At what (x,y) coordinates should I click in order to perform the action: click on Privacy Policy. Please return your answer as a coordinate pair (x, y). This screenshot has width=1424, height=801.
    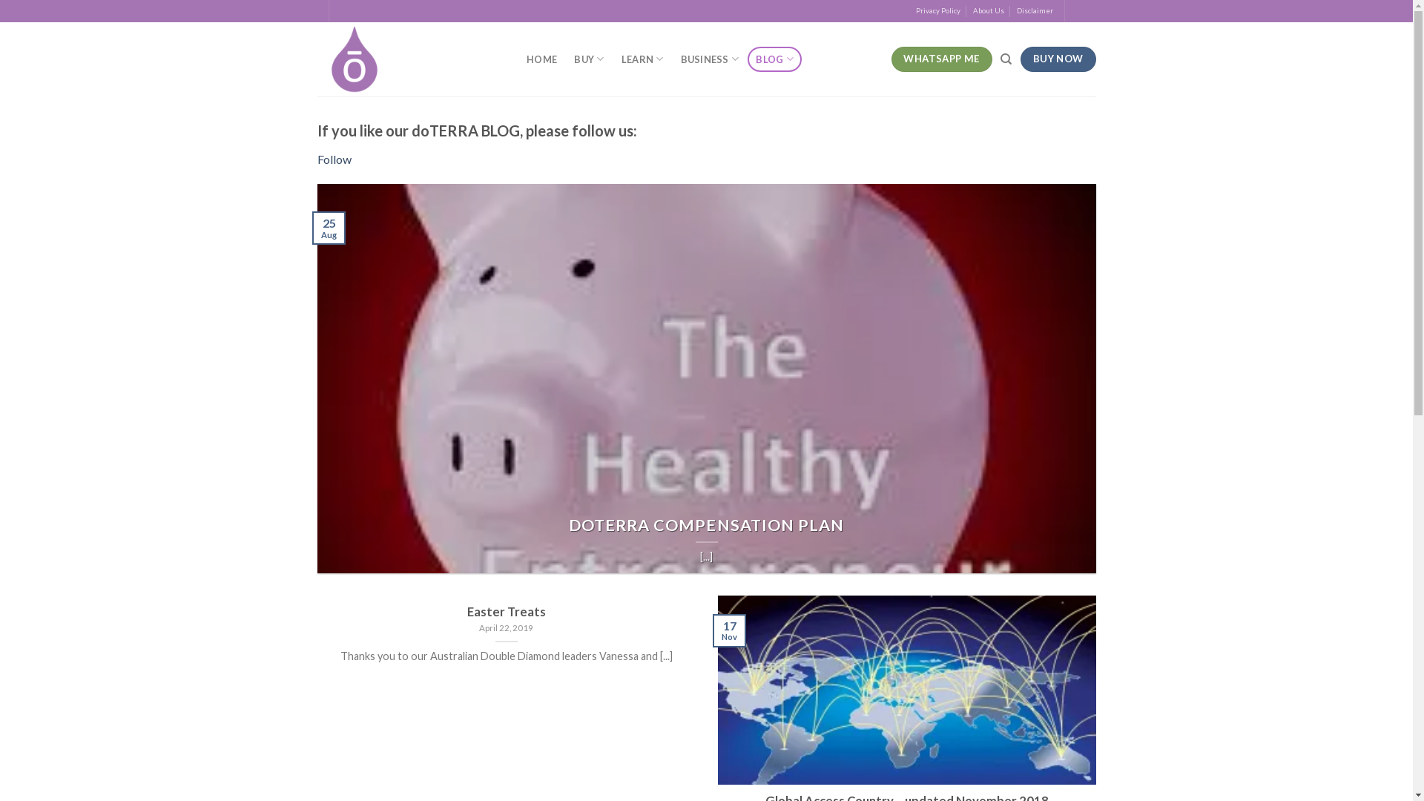
    Looking at the image, I should click on (938, 10).